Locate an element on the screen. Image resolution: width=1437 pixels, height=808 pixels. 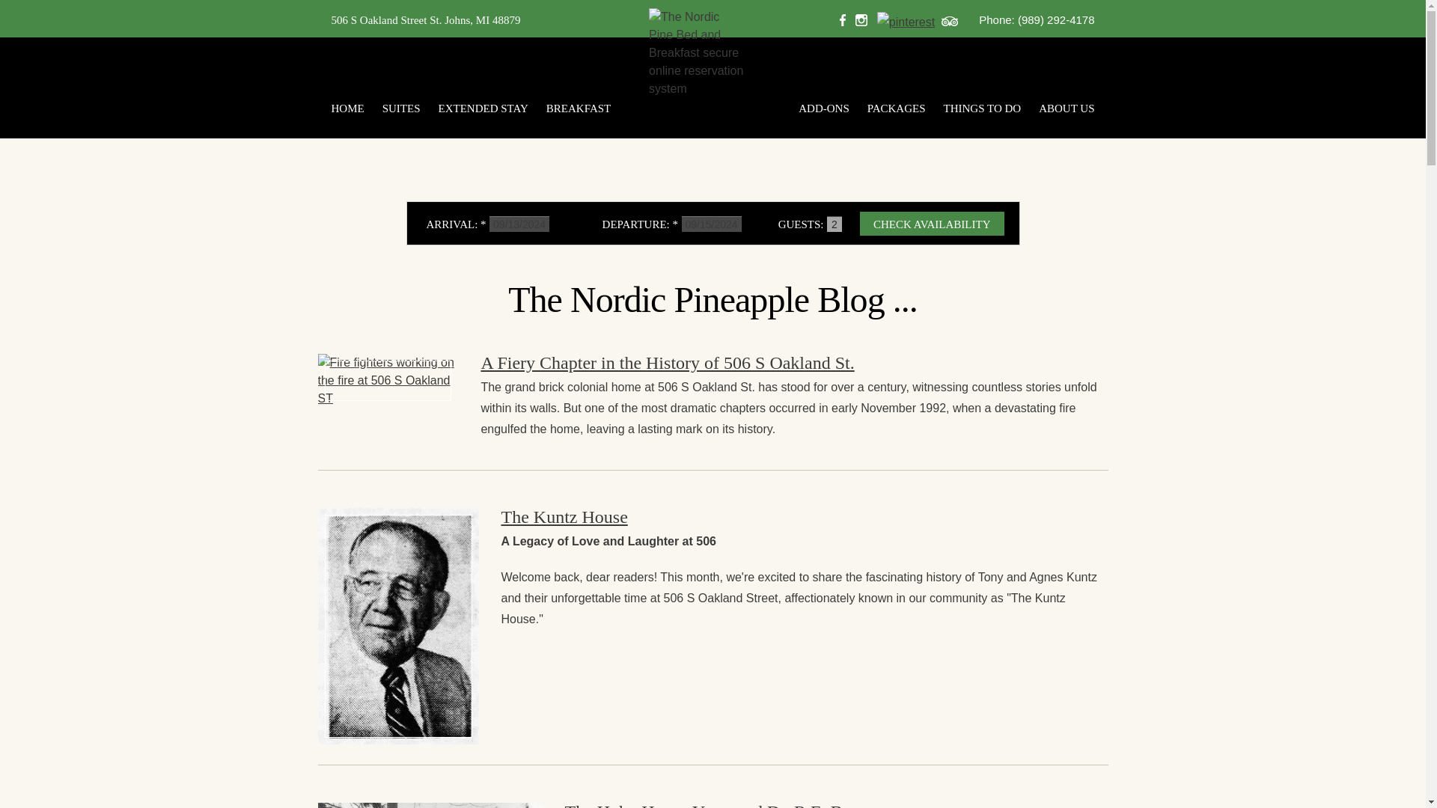
Check Availability is located at coordinates (932, 223).